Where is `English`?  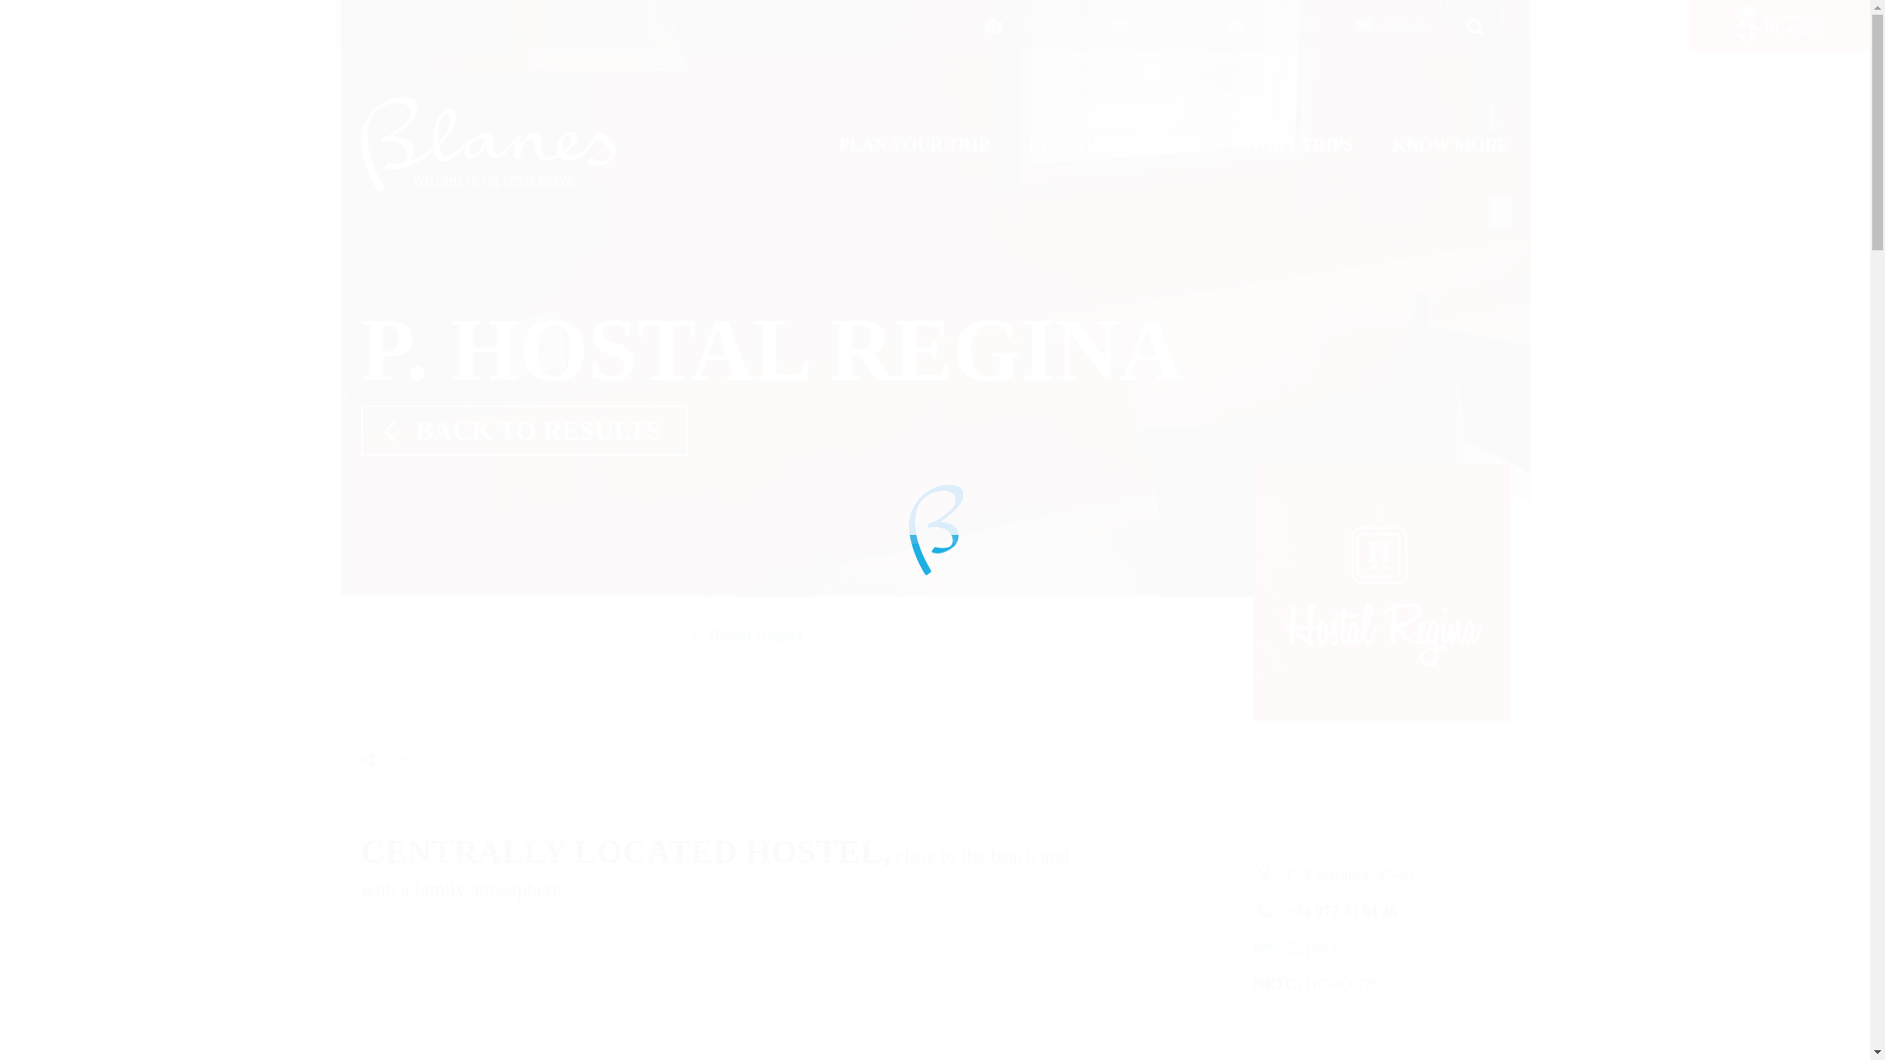 English is located at coordinates (1392, 26).